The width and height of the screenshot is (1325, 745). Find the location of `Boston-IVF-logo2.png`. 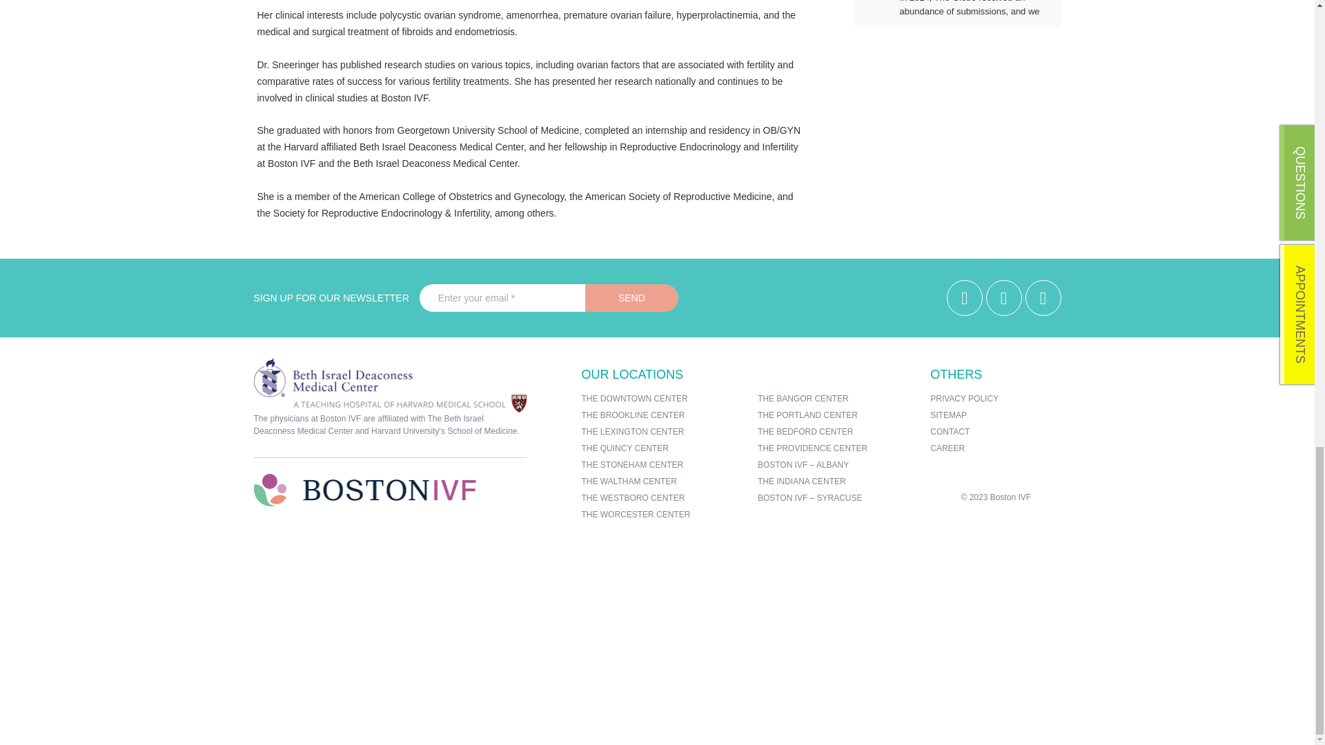

Boston-IVF-logo2.png is located at coordinates (364, 490).